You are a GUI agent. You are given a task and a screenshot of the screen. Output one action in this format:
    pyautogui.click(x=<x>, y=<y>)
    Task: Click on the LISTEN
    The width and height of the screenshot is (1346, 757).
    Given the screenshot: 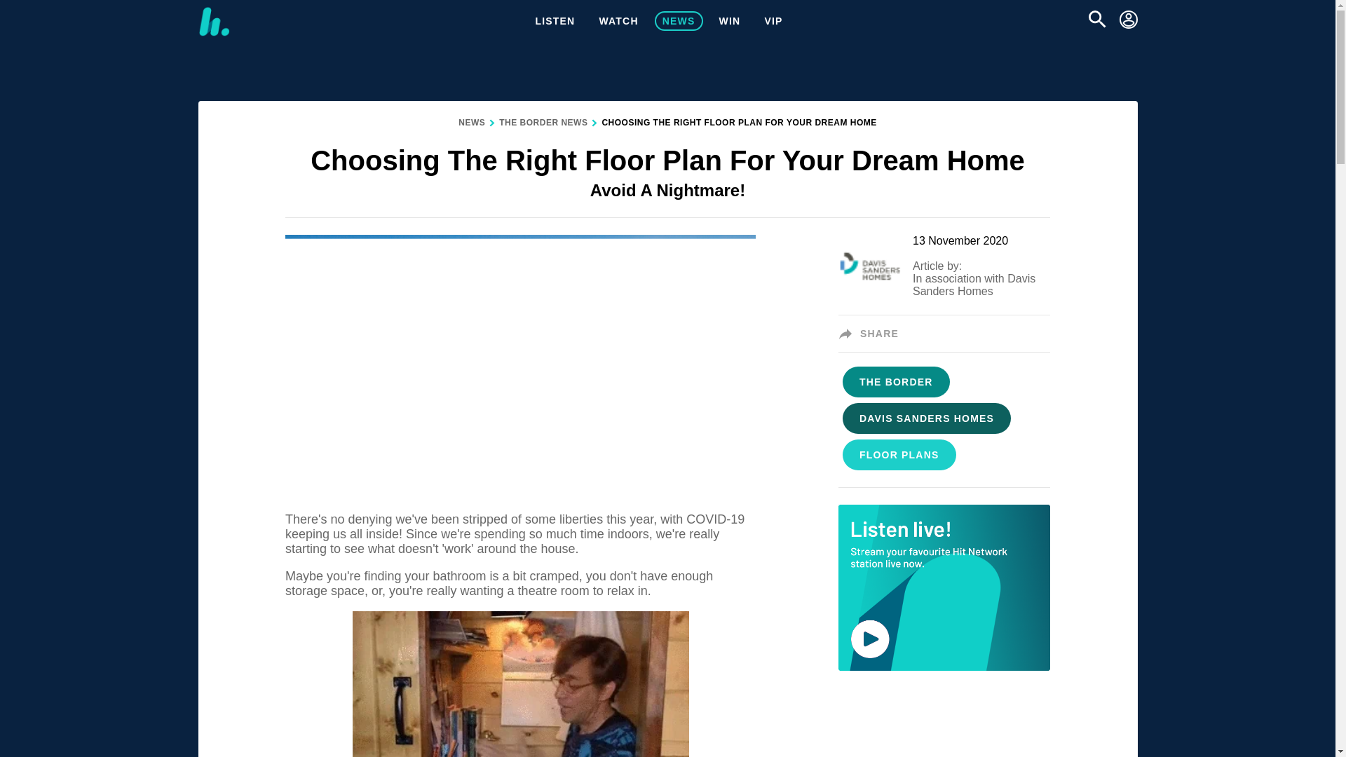 What is the action you would take?
    pyautogui.click(x=555, y=21)
    